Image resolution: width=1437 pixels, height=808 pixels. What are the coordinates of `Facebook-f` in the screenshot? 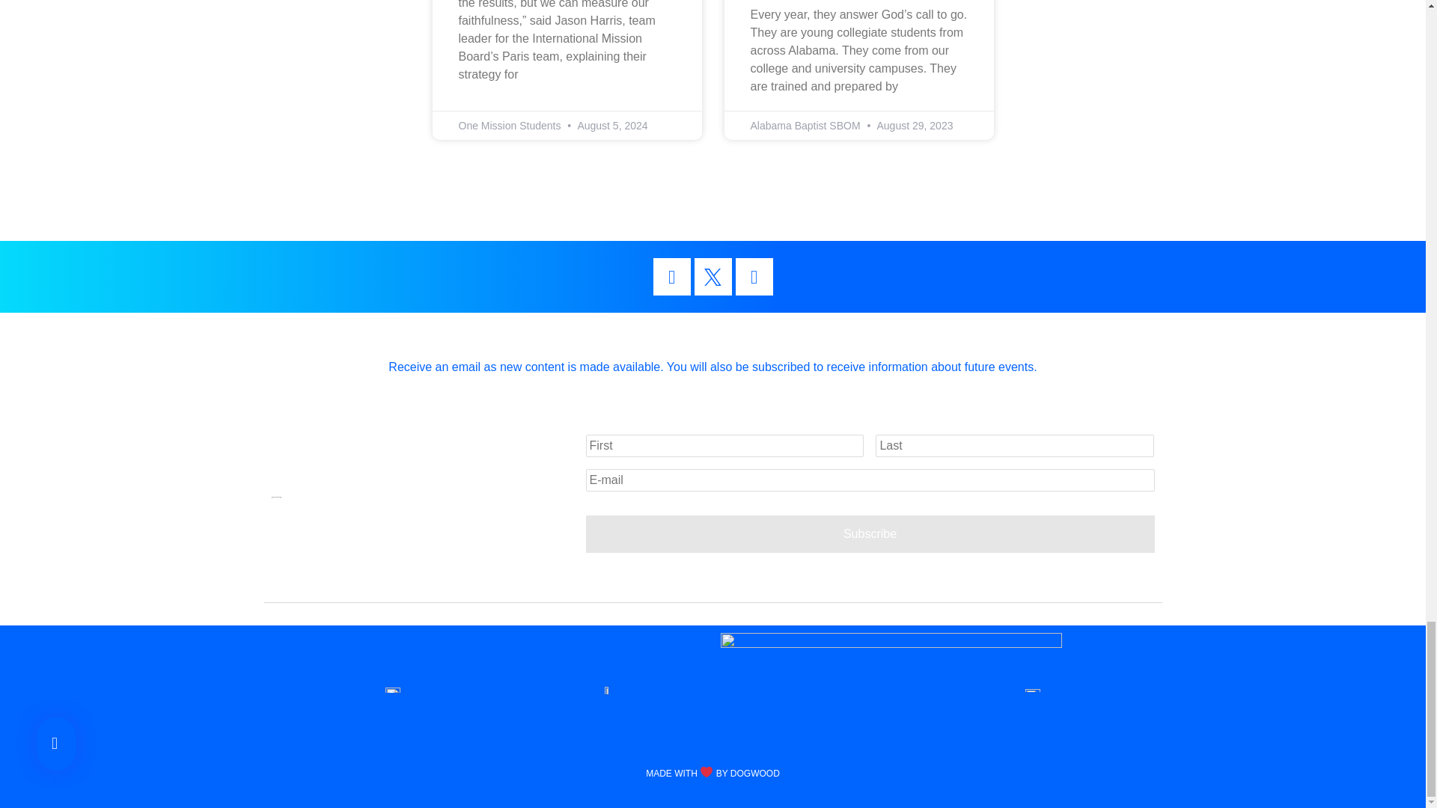 It's located at (671, 277).